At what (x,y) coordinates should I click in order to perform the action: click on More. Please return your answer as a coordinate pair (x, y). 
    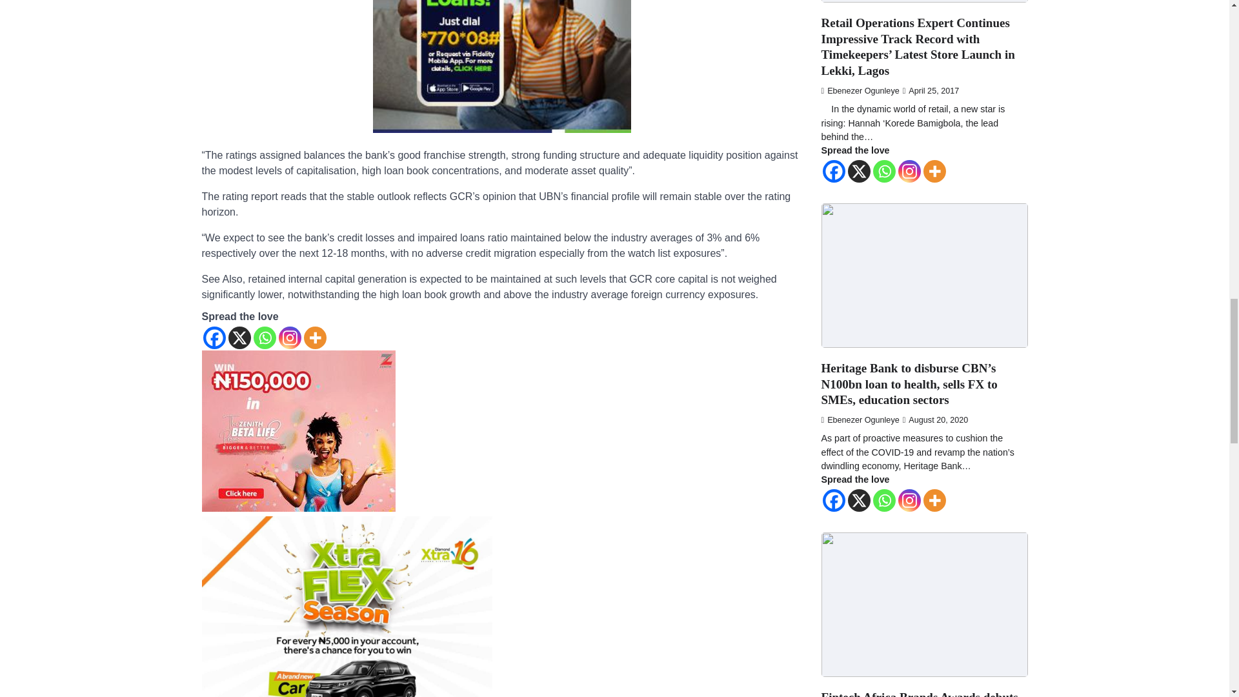
    Looking at the image, I should click on (314, 338).